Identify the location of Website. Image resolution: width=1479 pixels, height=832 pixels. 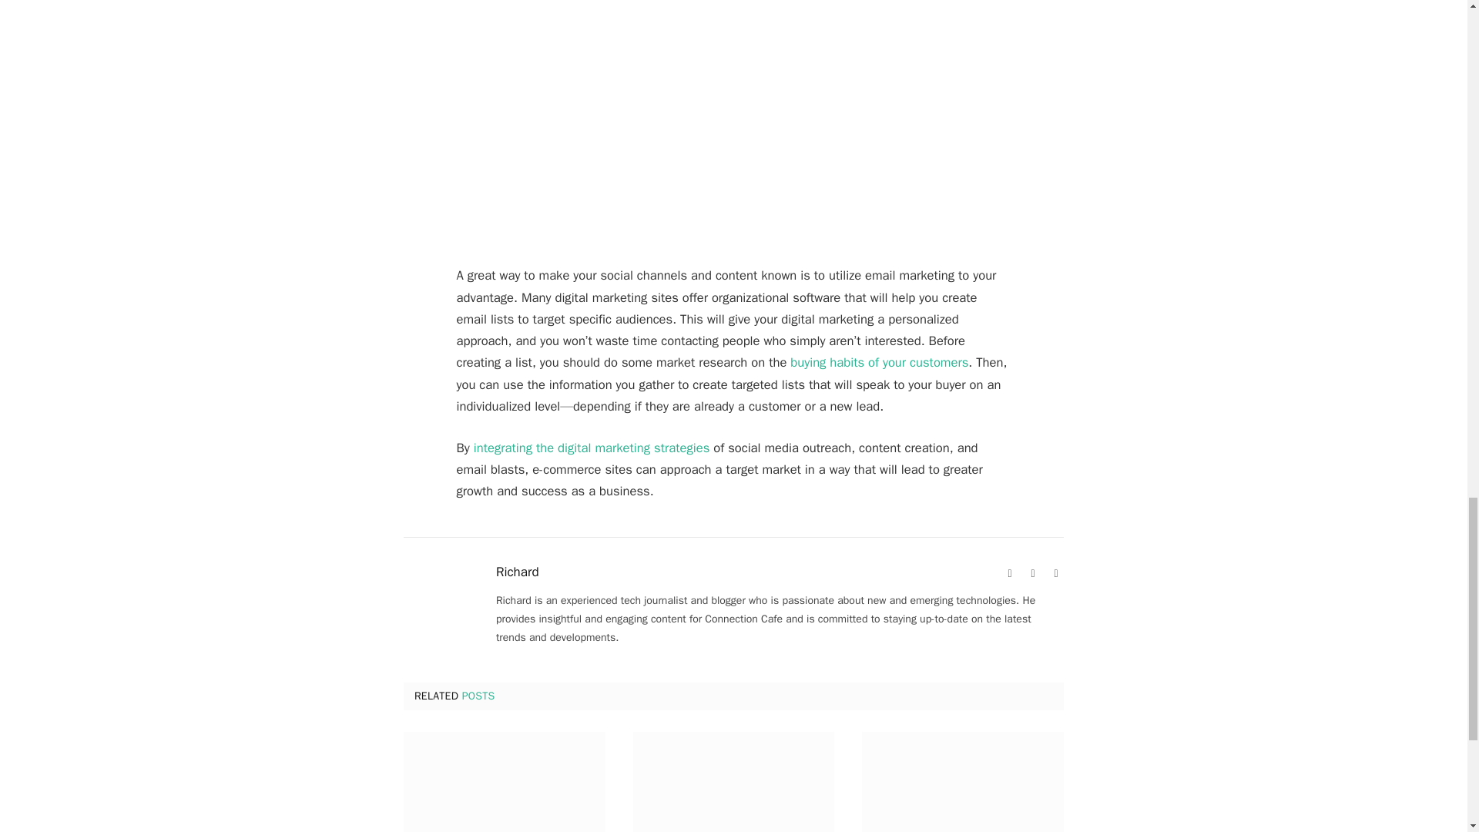
(1009, 573).